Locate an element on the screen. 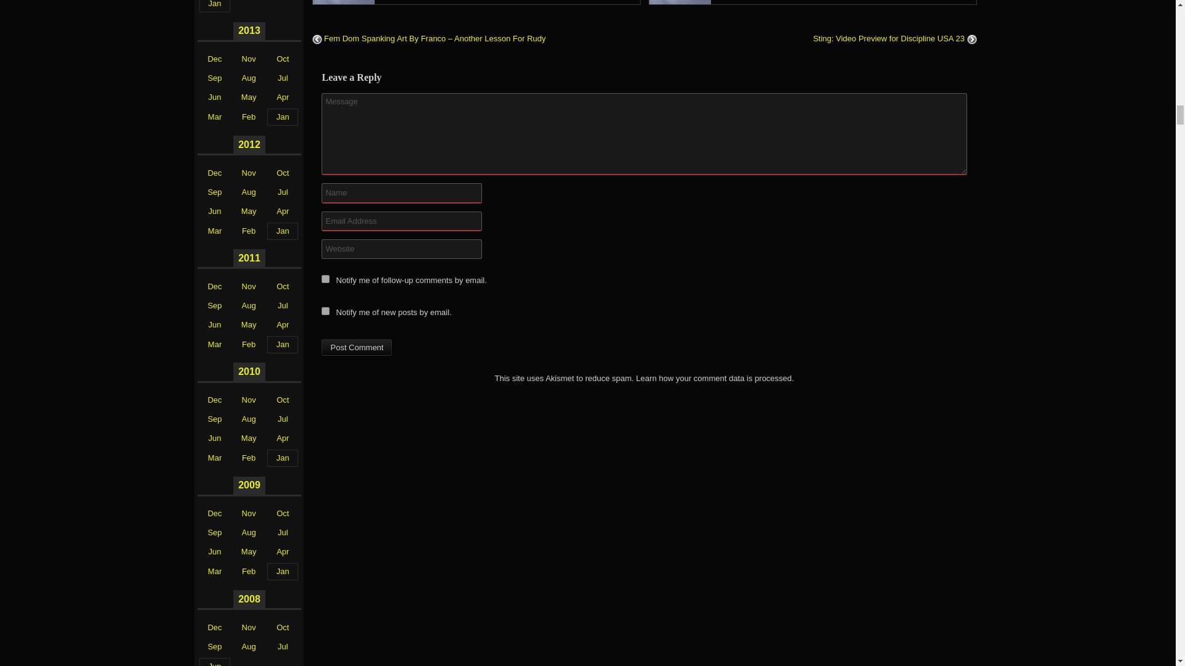 The width and height of the screenshot is (1185, 666). subscribe is located at coordinates (325, 279).